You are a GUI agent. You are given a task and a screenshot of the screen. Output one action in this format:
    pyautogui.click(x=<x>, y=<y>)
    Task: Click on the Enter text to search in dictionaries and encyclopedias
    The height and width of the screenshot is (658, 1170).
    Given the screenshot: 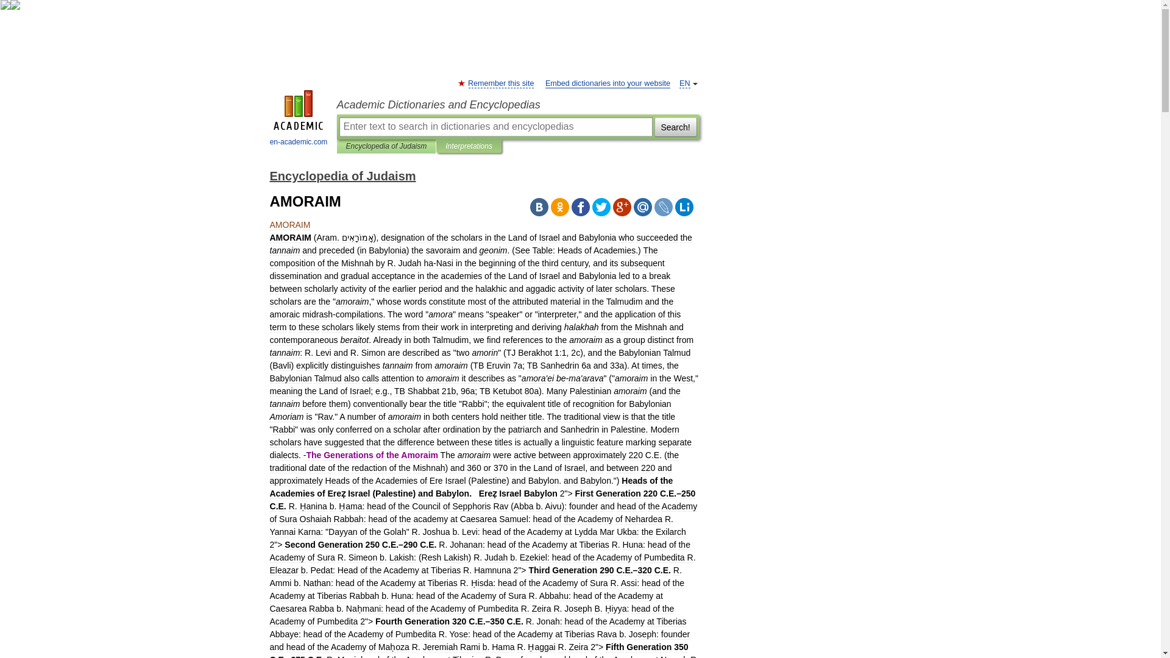 What is the action you would take?
    pyautogui.click(x=495, y=127)
    